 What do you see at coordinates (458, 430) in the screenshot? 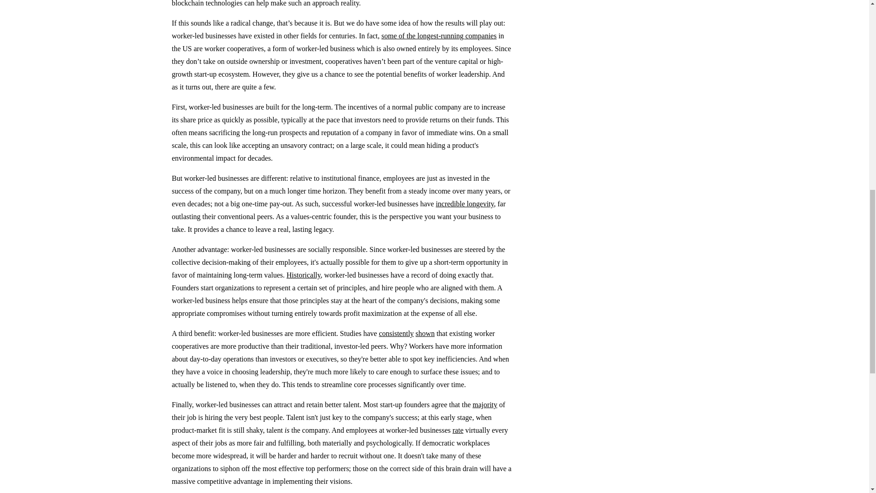
I see `rate` at bounding box center [458, 430].